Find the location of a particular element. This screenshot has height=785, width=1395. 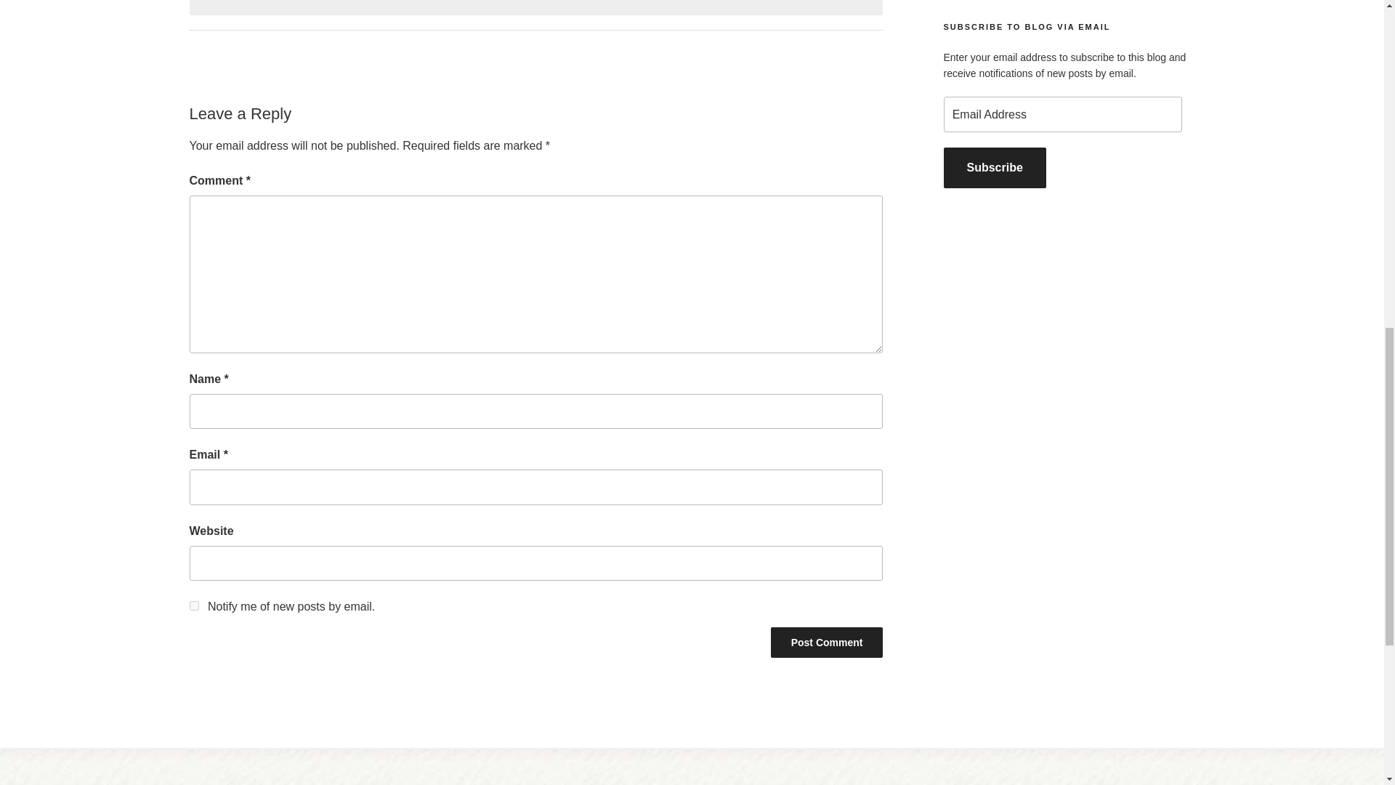

subscribe is located at coordinates (193, 606).